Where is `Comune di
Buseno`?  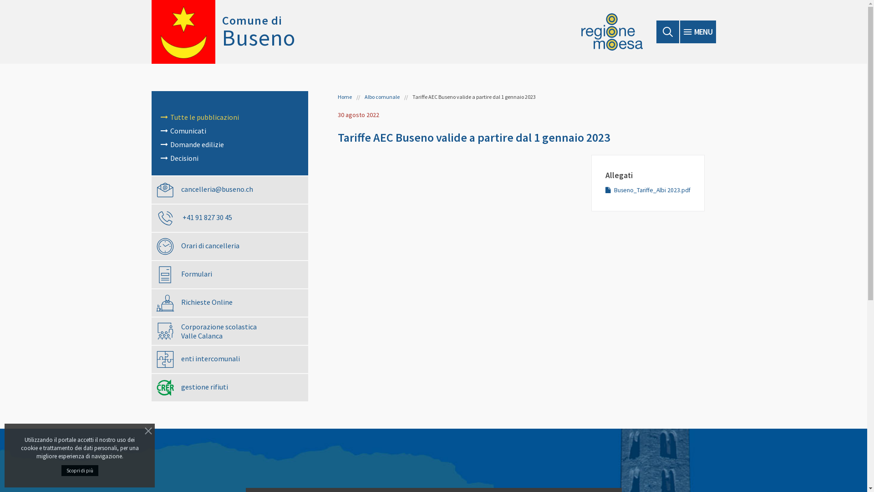 Comune di
Buseno is located at coordinates (223, 32).